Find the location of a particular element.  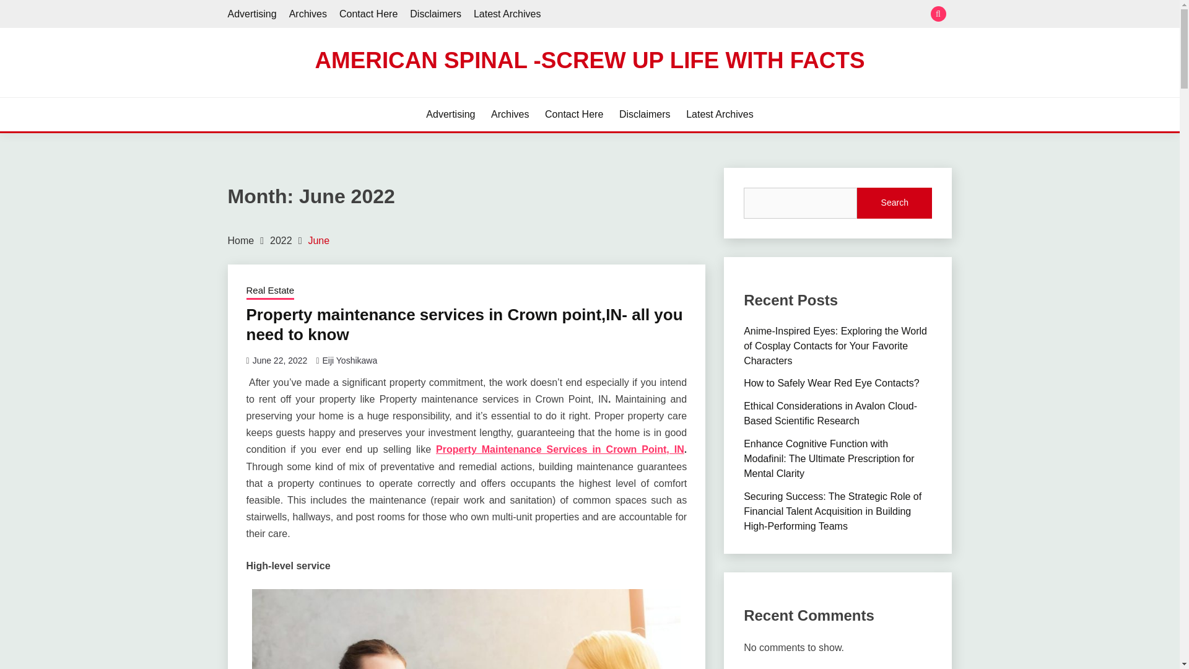

Eiji Yoshikawa is located at coordinates (349, 360).